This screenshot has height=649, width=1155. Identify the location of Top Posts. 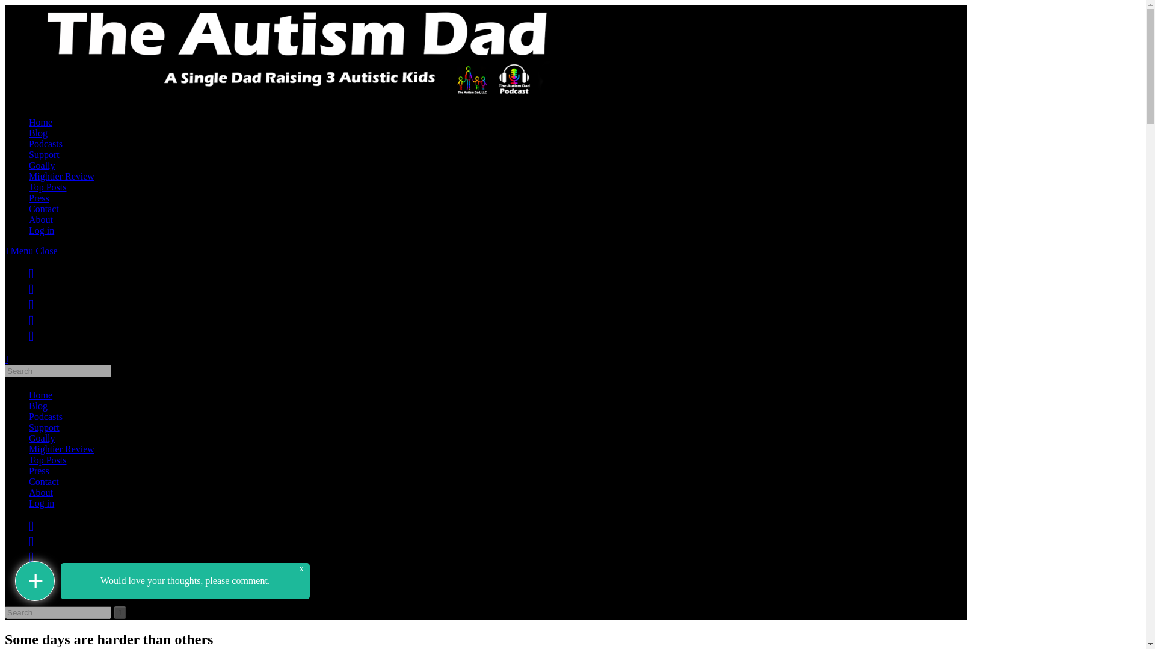
(47, 460).